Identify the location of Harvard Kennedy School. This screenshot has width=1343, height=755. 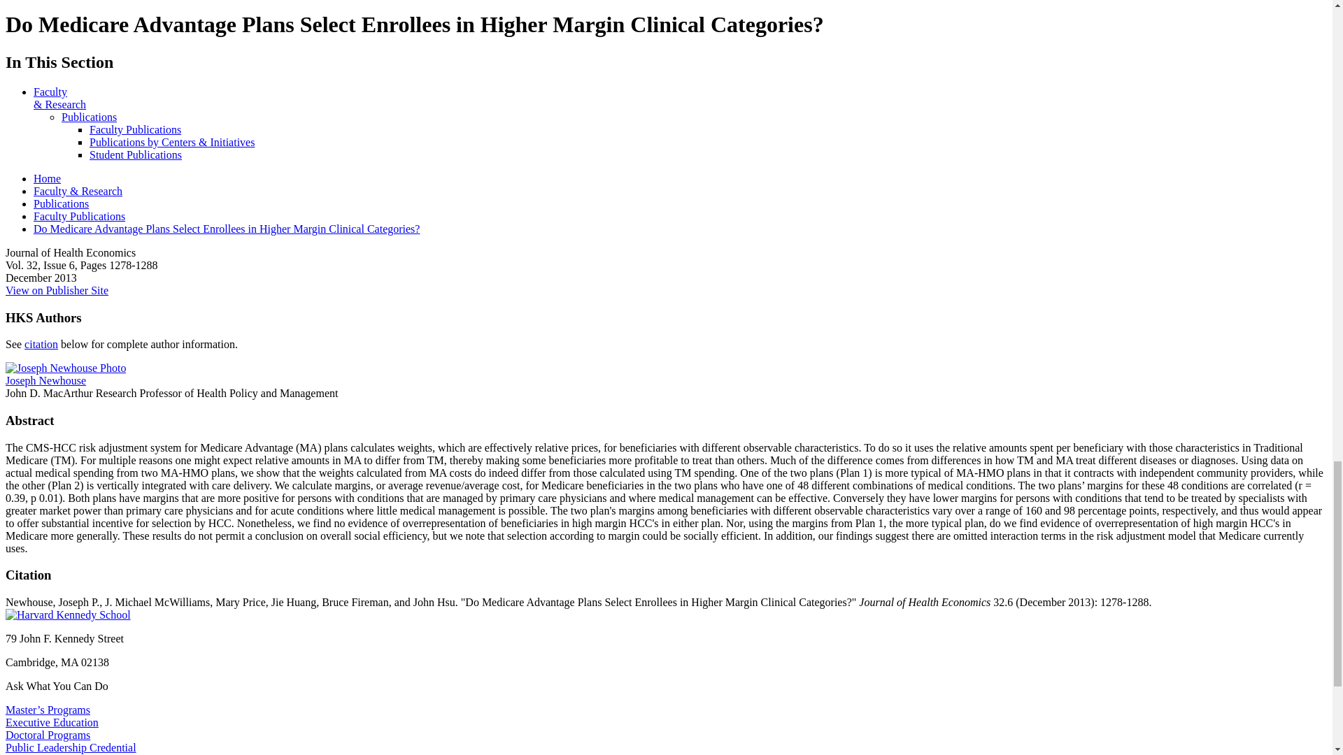
(67, 614).